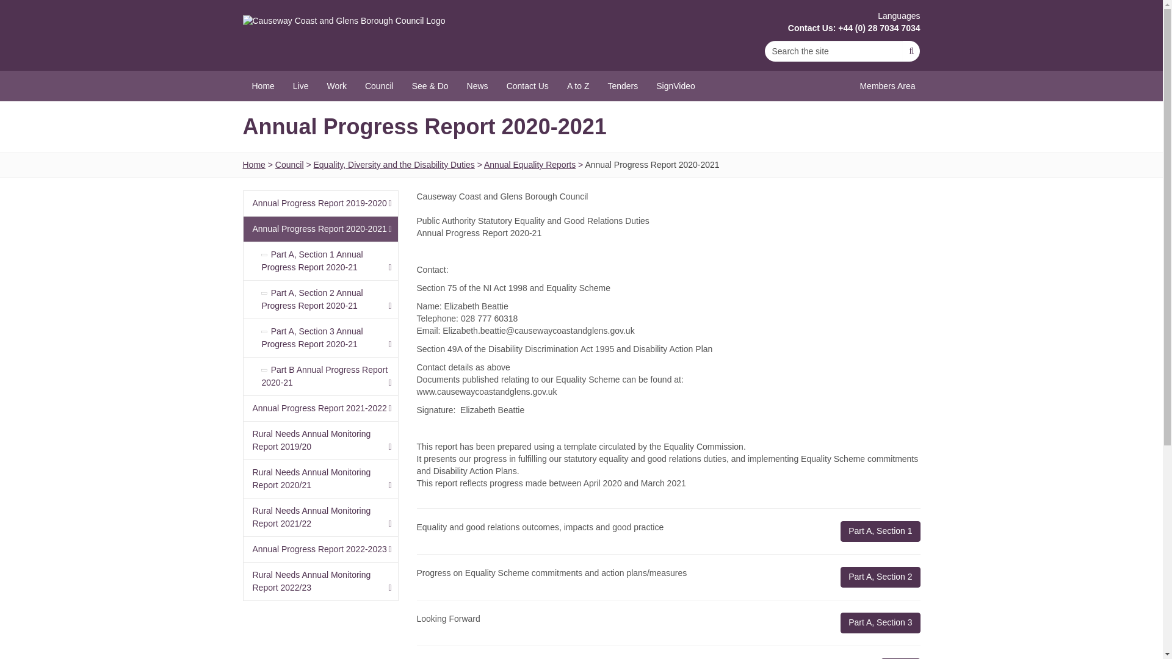  What do you see at coordinates (320, 408) in the screenshot?
I see `Annual Progress Report 2021-2022` at bounding box center [320, 408].